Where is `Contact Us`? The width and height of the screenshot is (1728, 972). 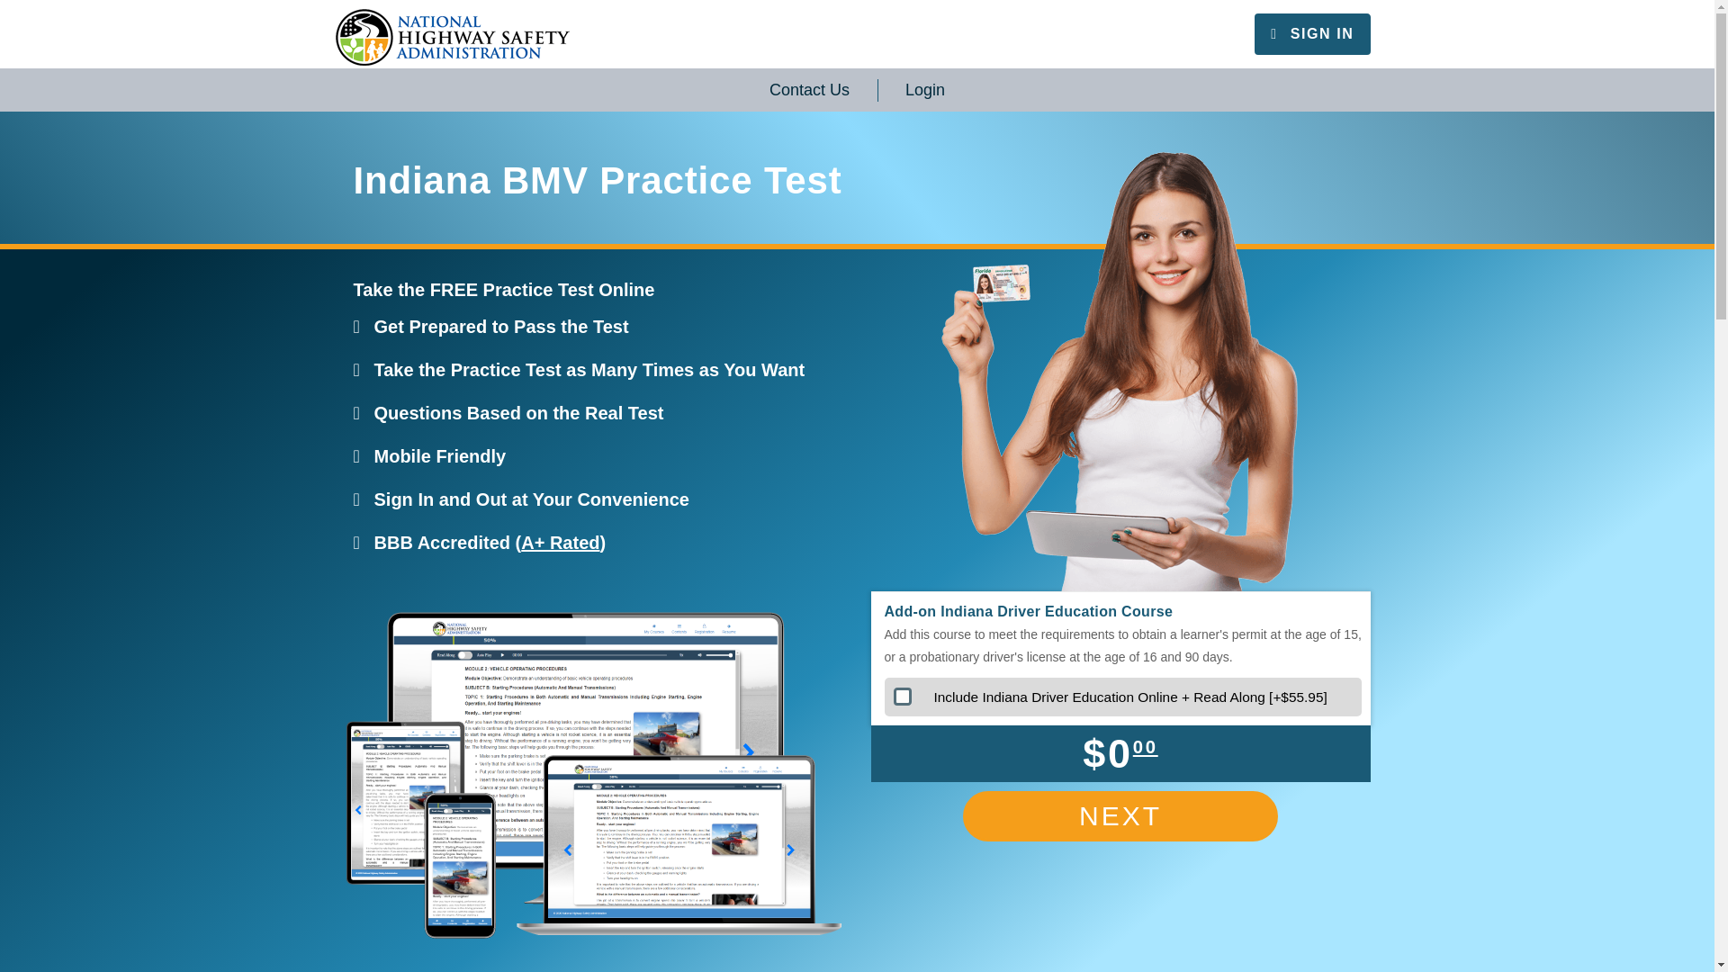 Contact Us is located at coordinates (809, 90).